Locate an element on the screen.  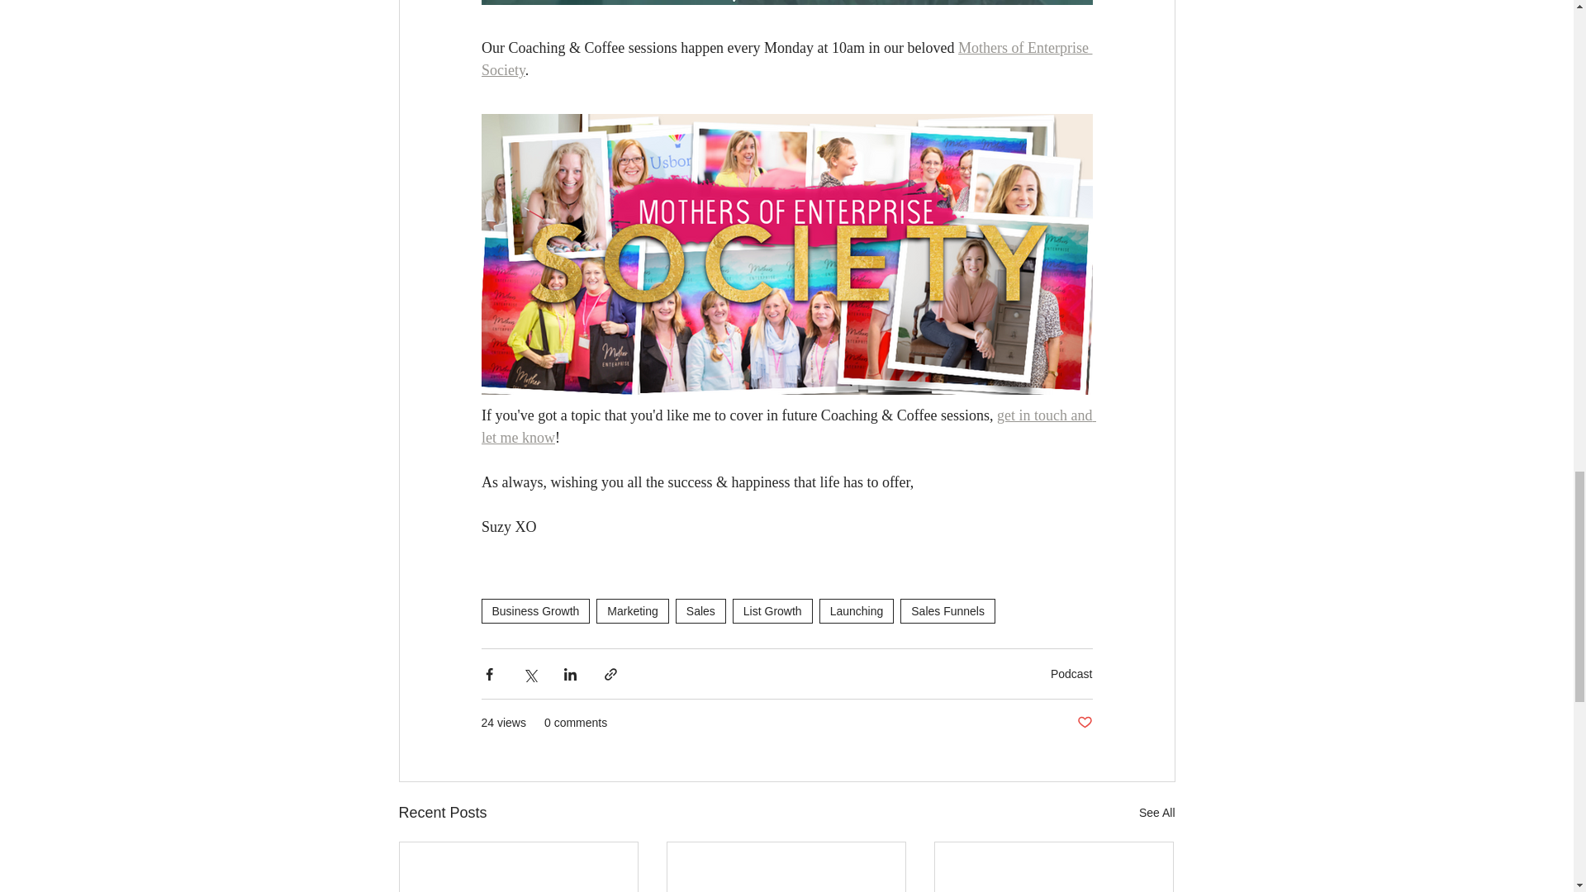
Mothers of Enterprise Society is located at coordinates (786, 59).